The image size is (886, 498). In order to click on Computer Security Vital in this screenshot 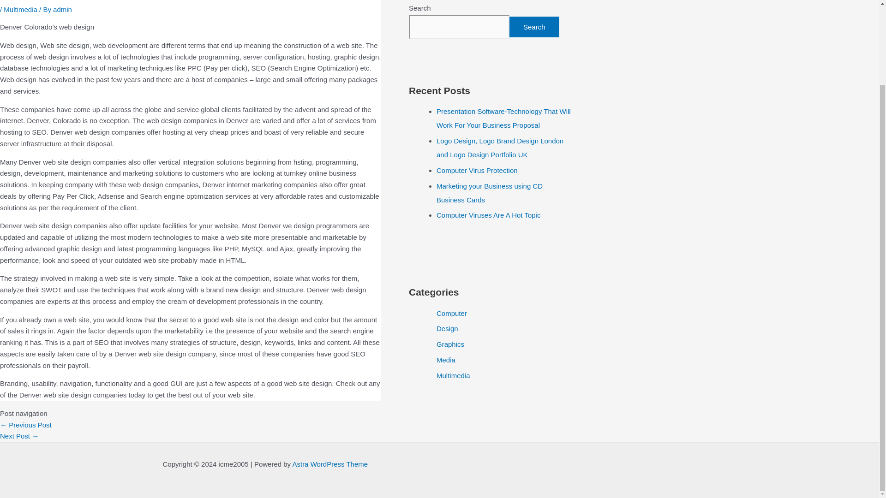, I will do `click(26, 424)`.